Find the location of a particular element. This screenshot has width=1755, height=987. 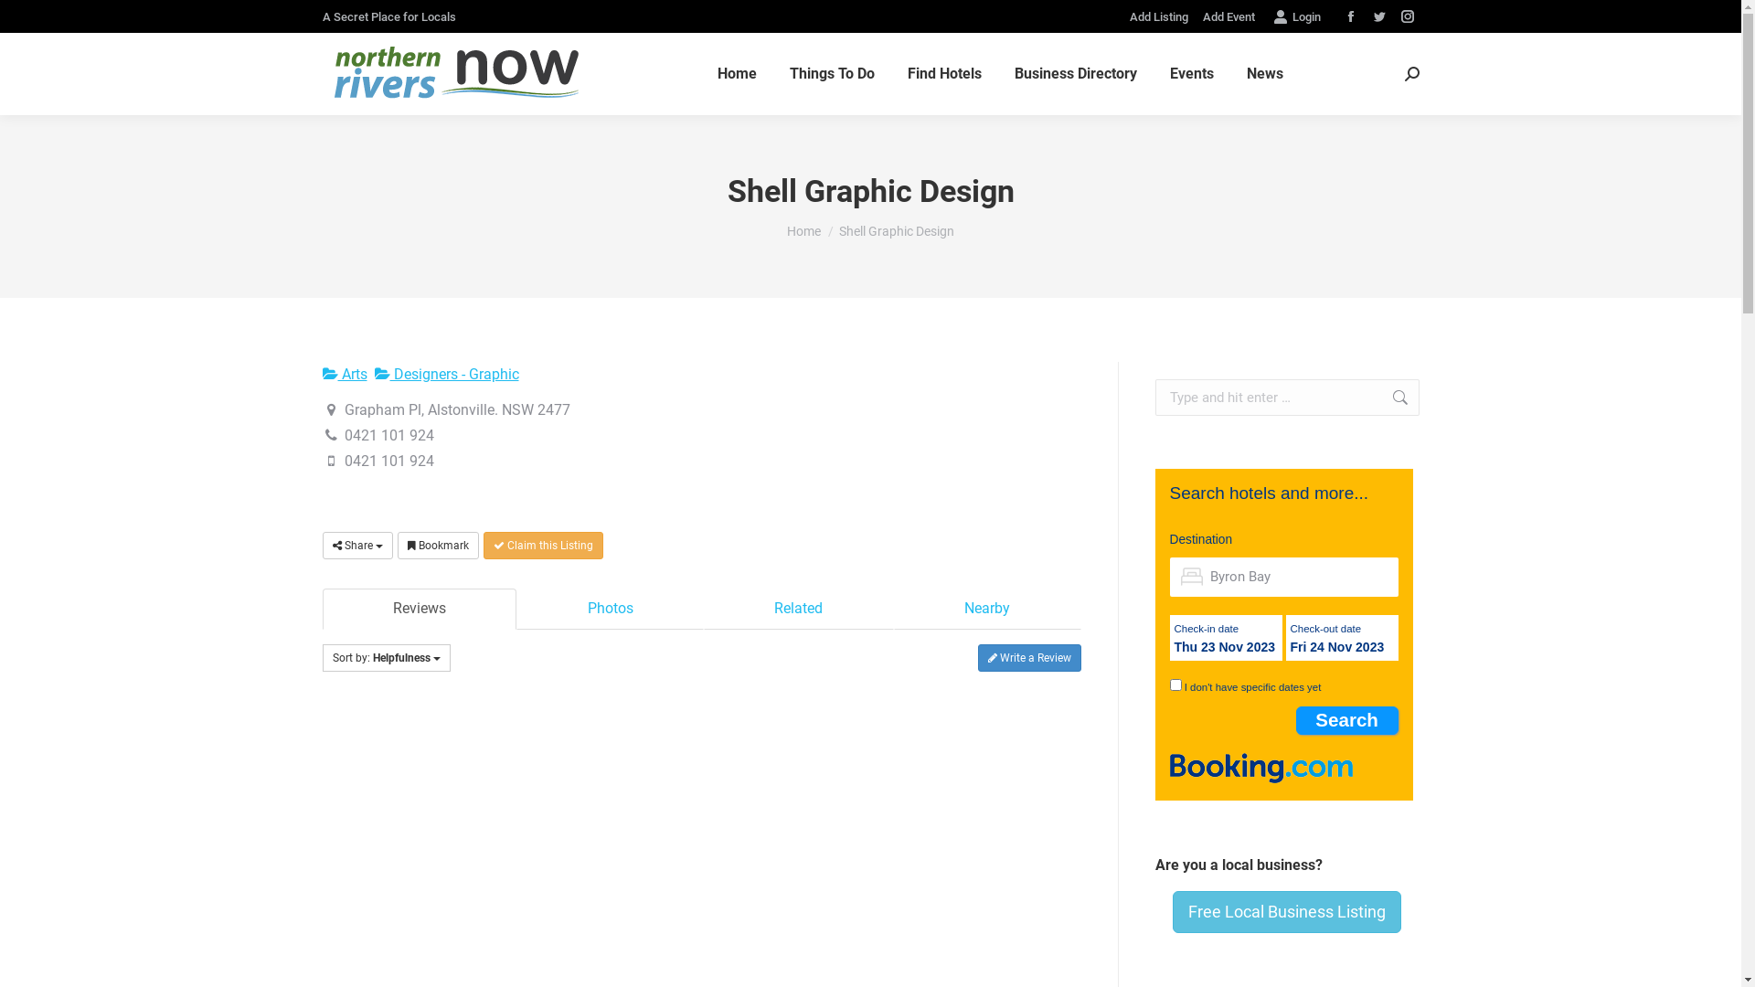

Instagram page opens in new window is located at coordinates (1407, 16).